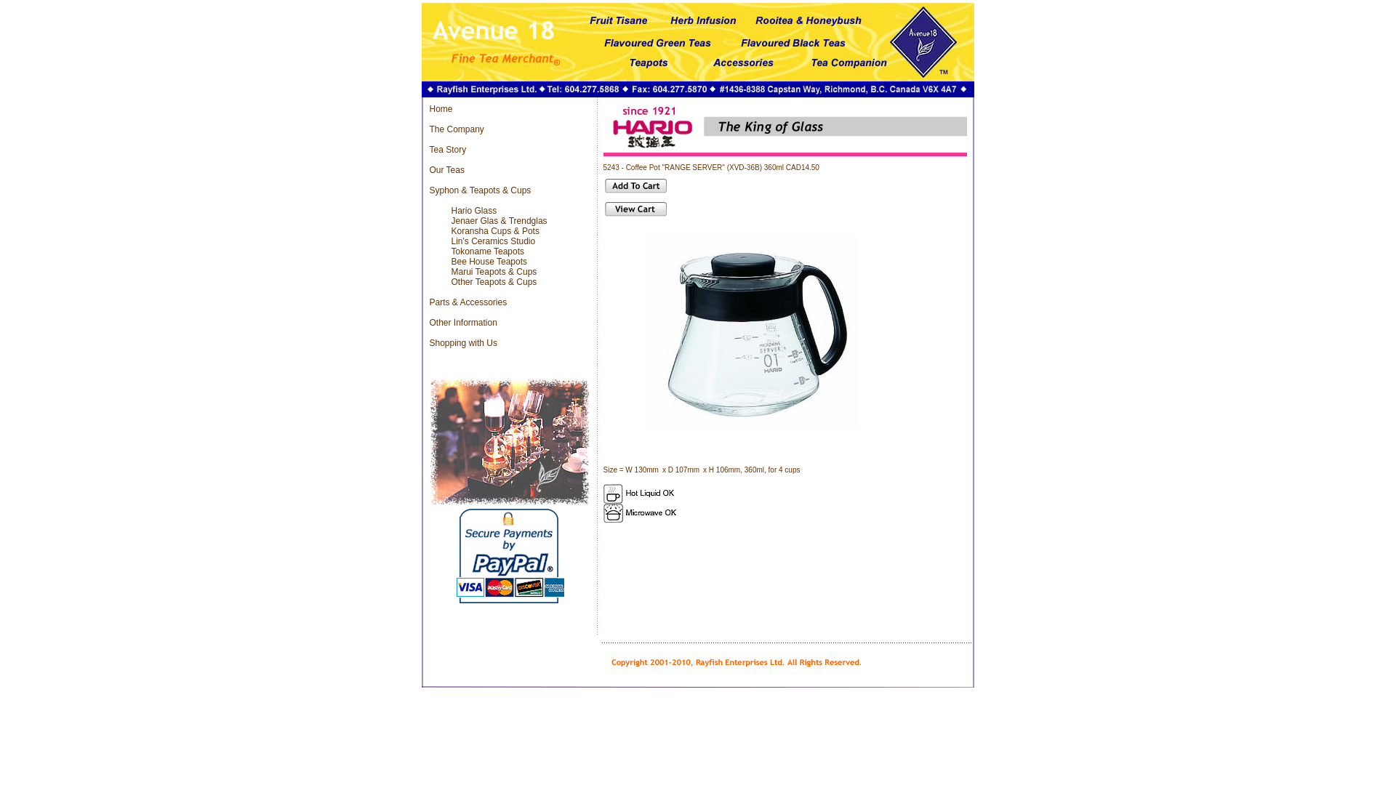 The width and height of the screenshot is (1396, 785). I want to click on Syphon & Teapots & Cups, so click(480, 190).